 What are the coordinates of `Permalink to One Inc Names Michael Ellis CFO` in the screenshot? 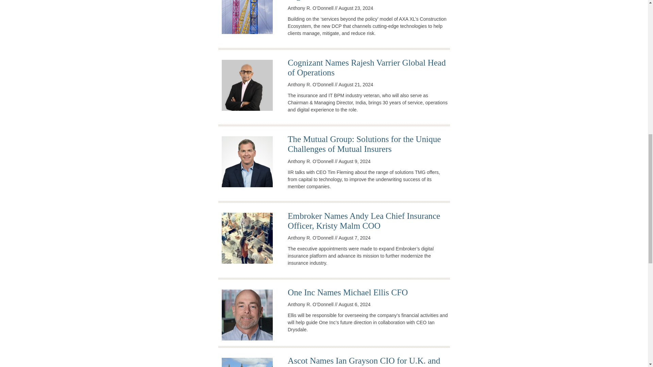 It's located at (348, 292).